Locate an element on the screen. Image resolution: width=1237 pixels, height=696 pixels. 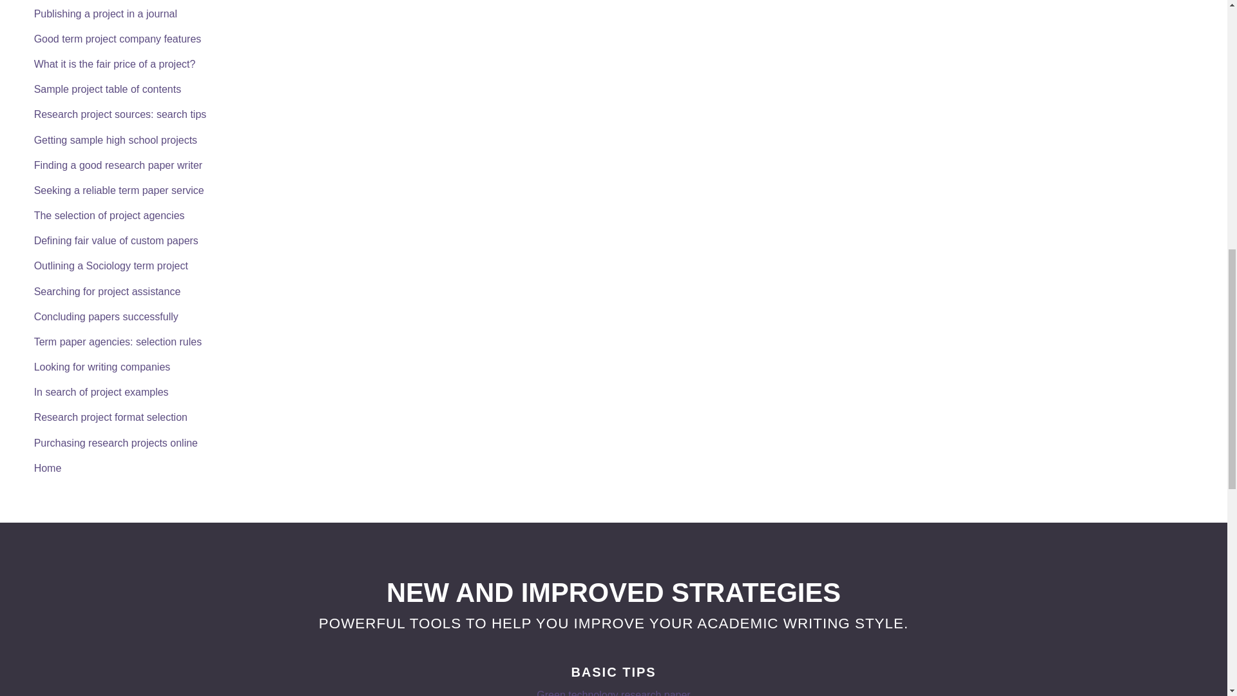
Where To Look For A Decent Term Paper Writing Agency is located at coordinates (117, 342).